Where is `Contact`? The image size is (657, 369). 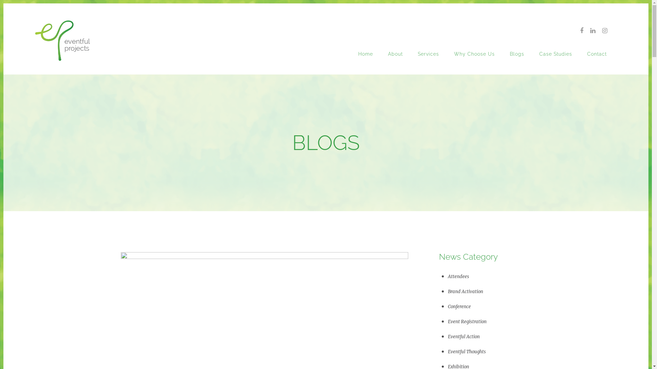 Contact is located at coordinates (597, 54).